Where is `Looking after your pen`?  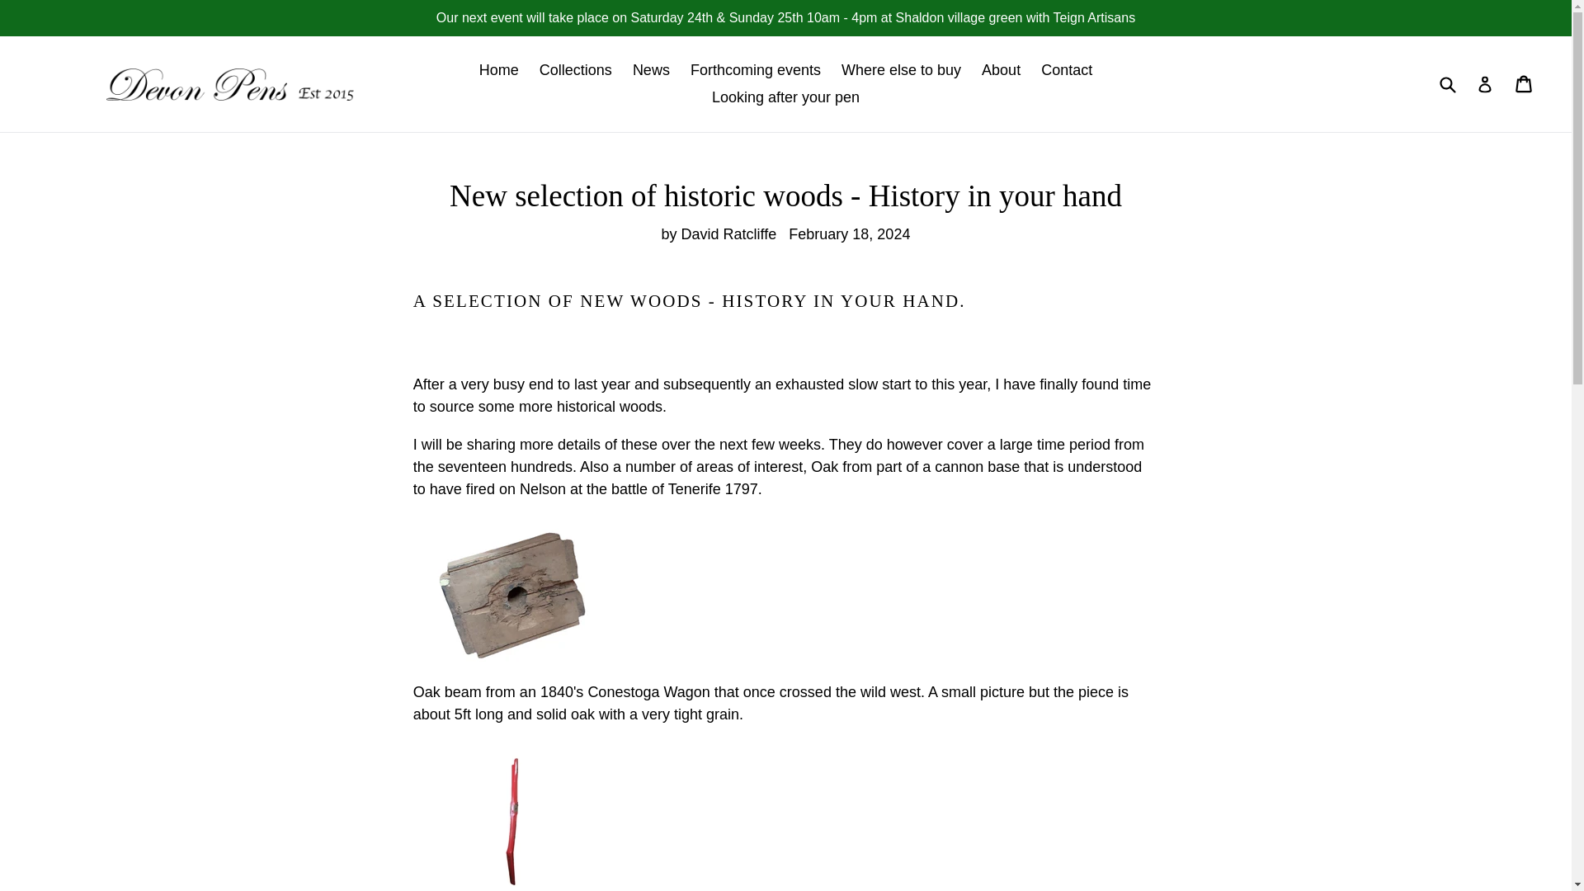
Looking after your pen is located at coordinates (785, 97).